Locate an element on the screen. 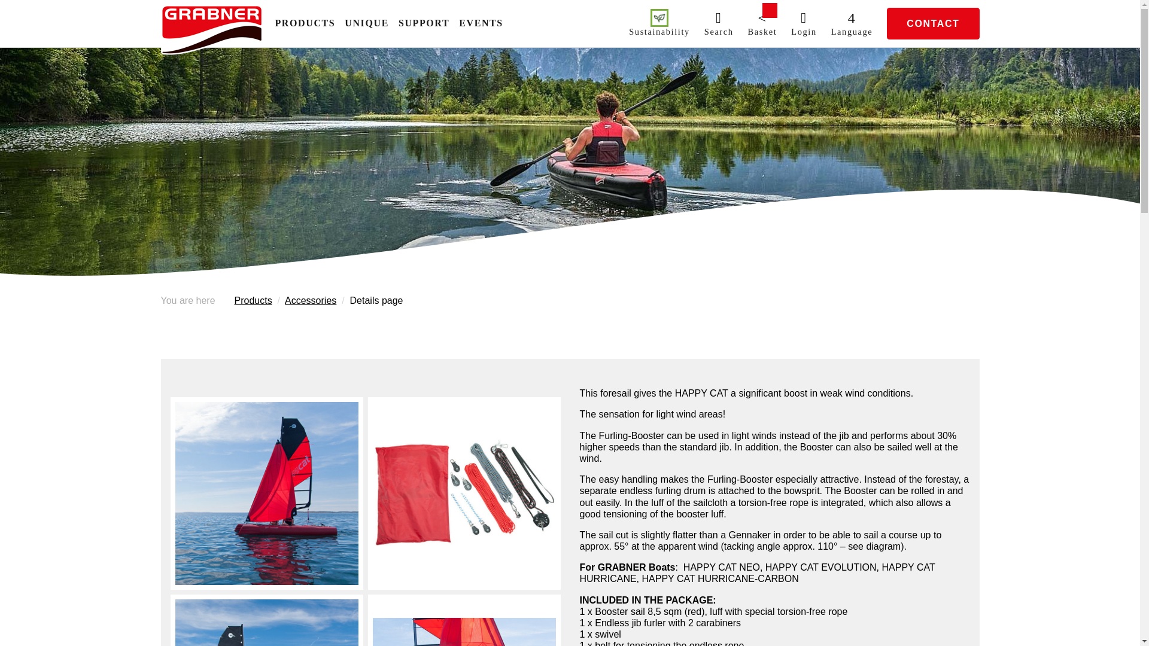 Image resolution: width=1149 pixels, height=646 pixels. PRODUCTS is located at coordinates (305, 23).